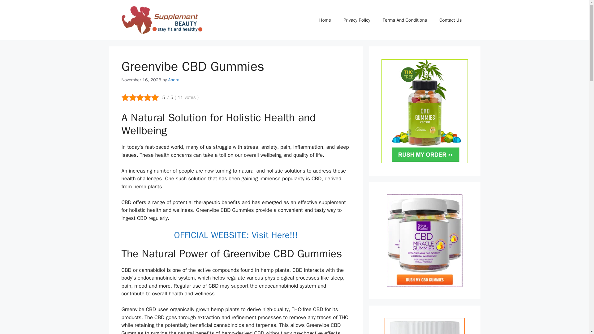  What do you see at coordinates (405, 20) in the screenshot?
I see `Terms And Conditions` at bounding box center [405, 20].